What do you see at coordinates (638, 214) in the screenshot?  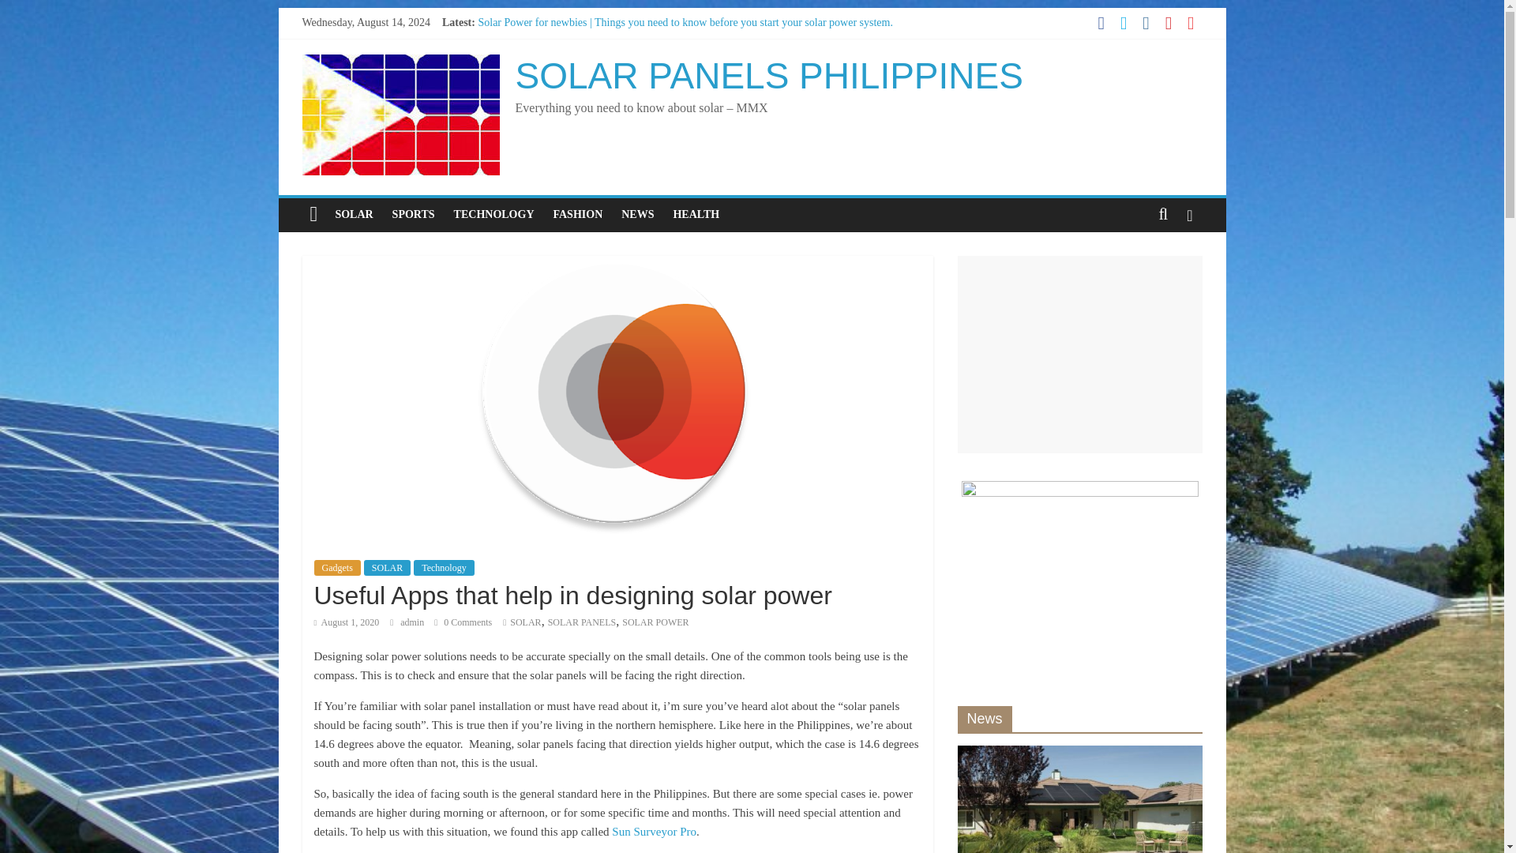 I see `NEWS` at bounding box center [638, 214].